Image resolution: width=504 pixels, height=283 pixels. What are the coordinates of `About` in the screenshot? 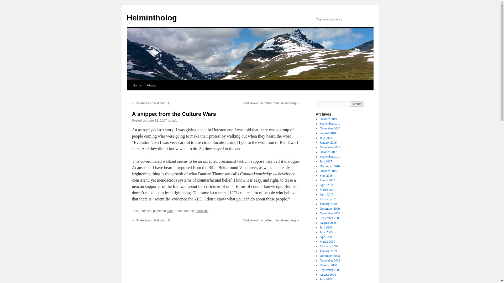 It's located at (151, 85).